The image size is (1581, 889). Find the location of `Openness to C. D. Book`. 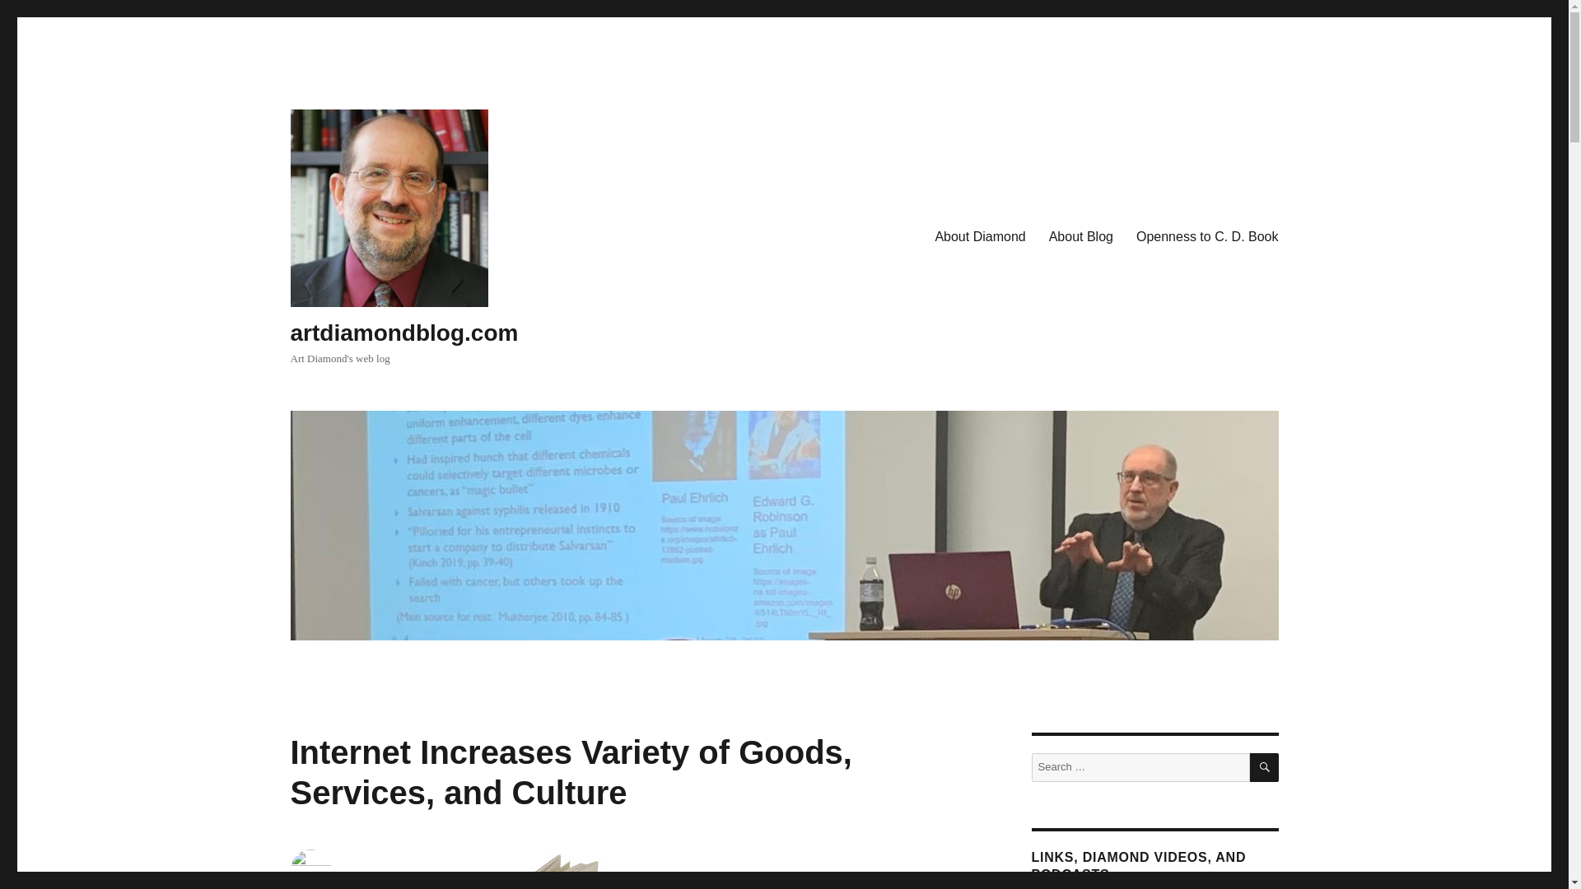

Openness to C. D. Book is located at coordinates (1207, 236).